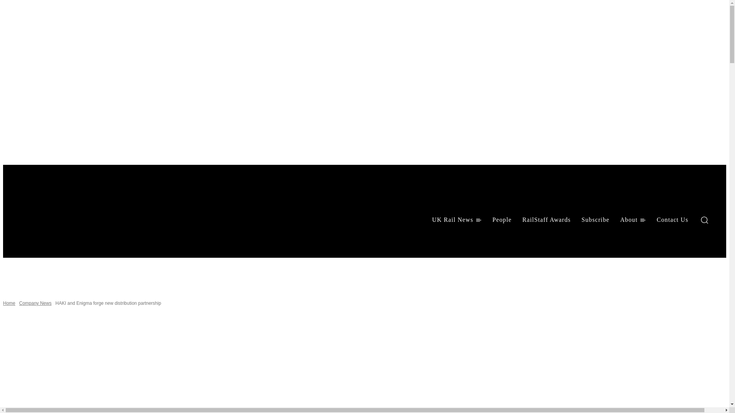 The height and width of the screenshot is (413, 735). What do you see at coordinates (42, 240) in the screenshot?
I see `Linkedin` at bounding box center [42, 240].